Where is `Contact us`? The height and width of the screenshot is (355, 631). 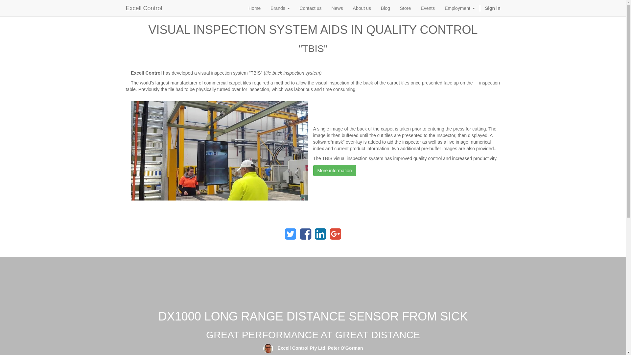 Contact us is located at coordinates (311, 8).